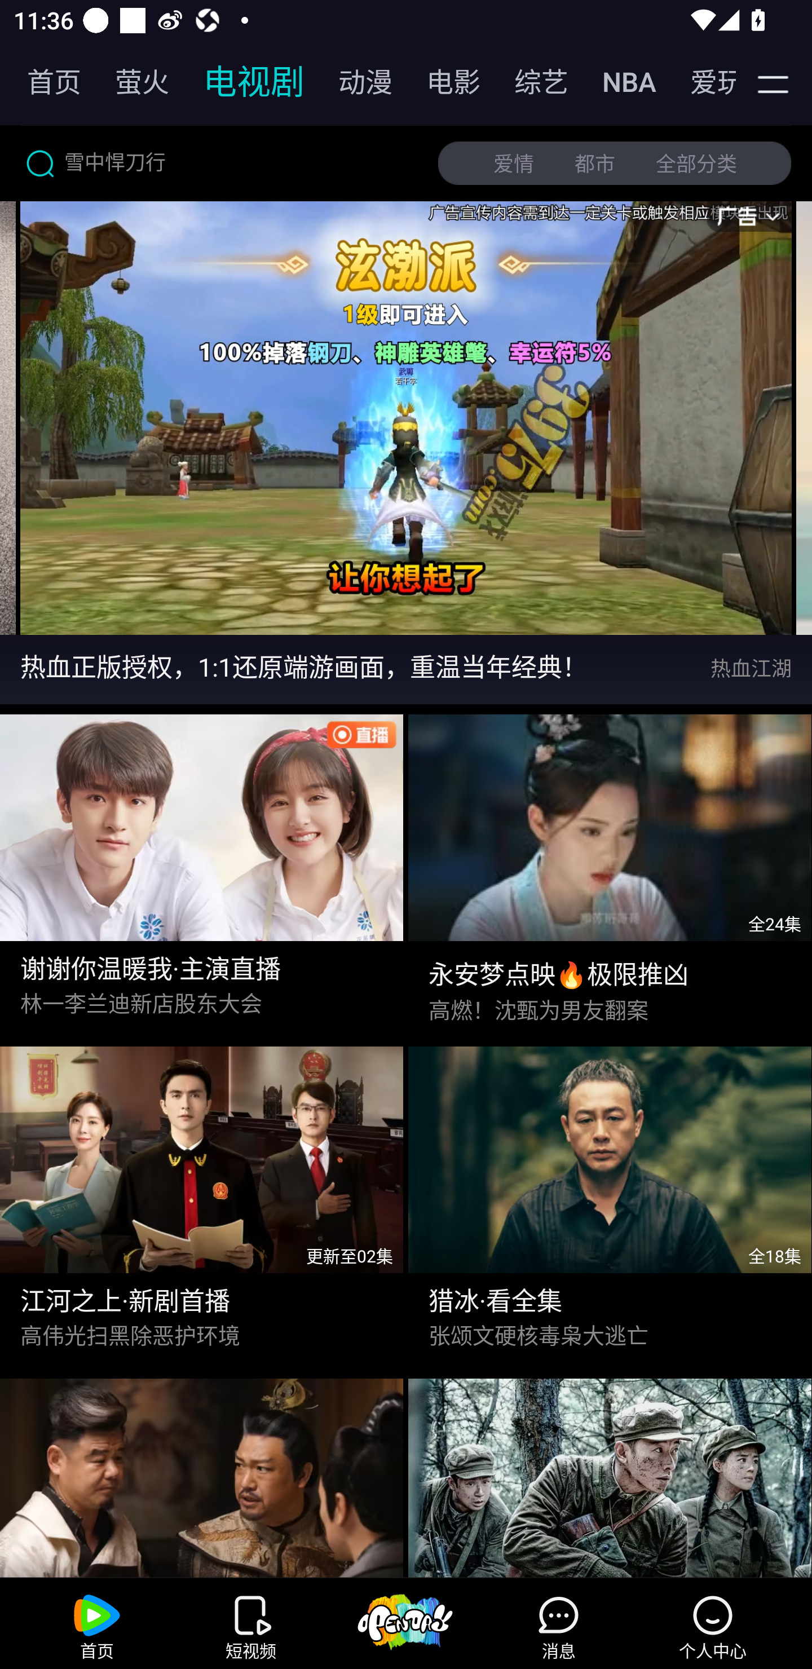 This screenshot has width=812, height=1669. I want to click on 爱玩, so click(699, 82).